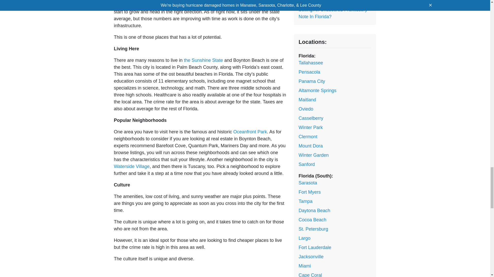 The width and height of the screenshot is (494, 277). I want to click on Oviedo, so click(306, 109).